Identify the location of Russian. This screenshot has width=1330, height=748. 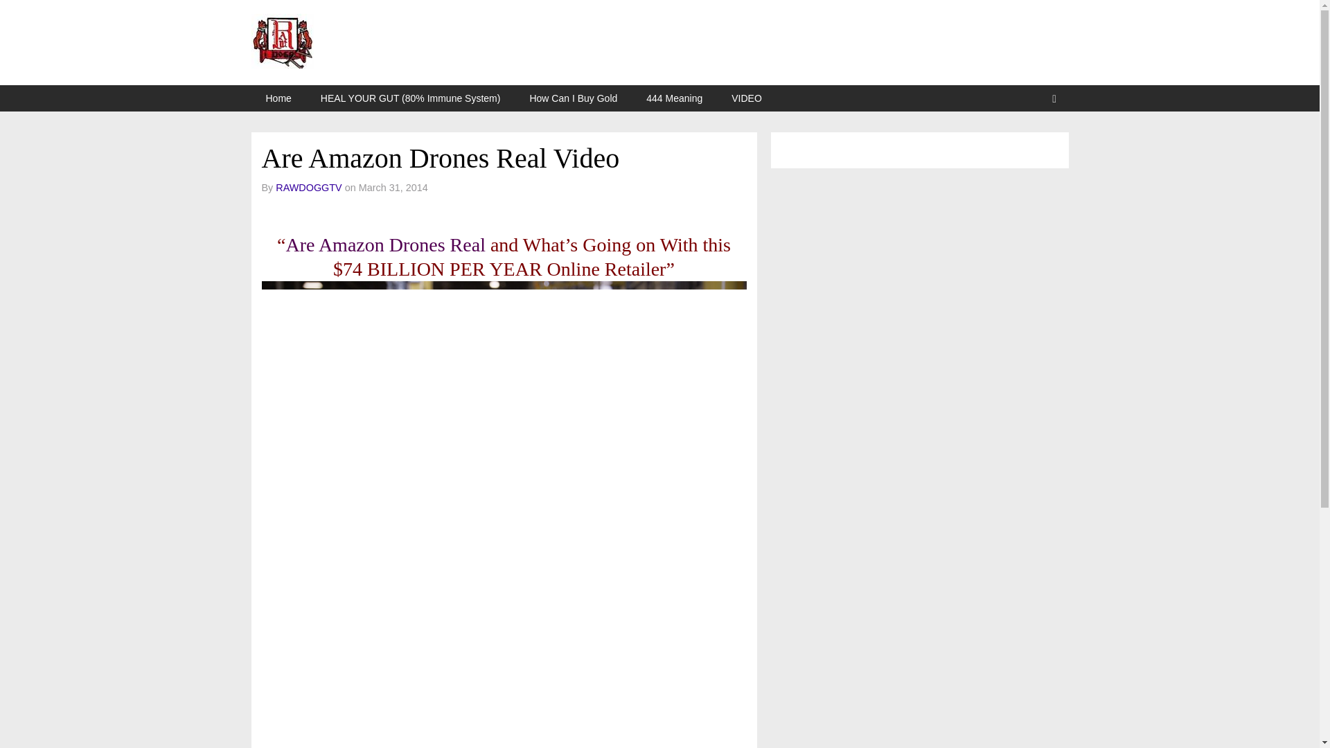
(871, 148).